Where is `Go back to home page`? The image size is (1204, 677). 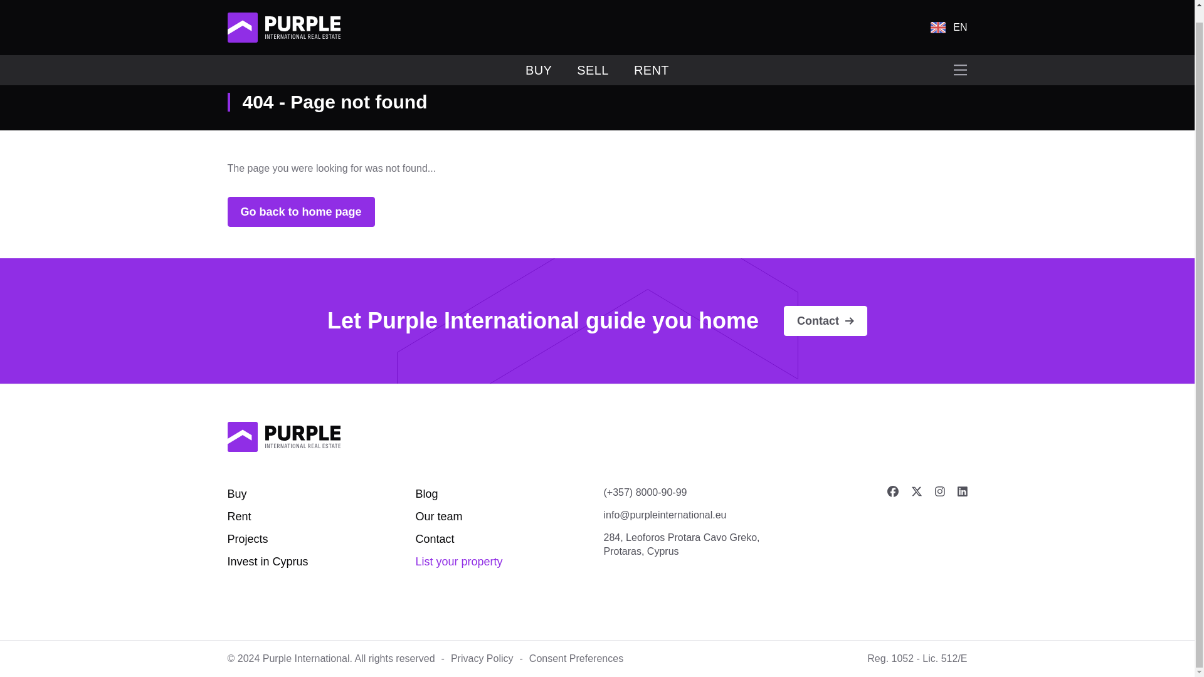
Go back to home page is located at coordinates (301, 212).